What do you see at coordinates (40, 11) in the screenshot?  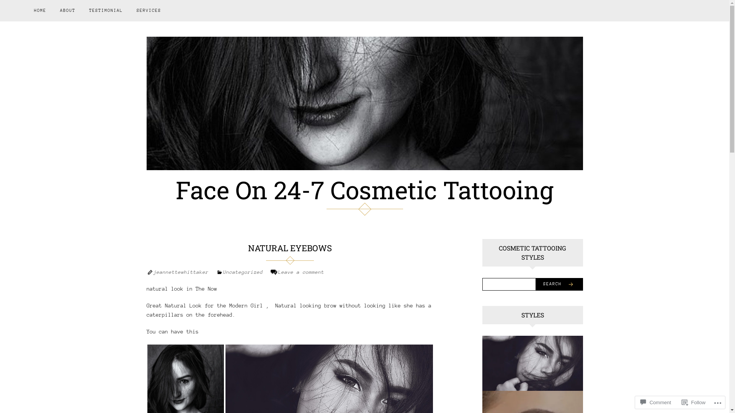 I see `HOME` at bounding box center [40, 11].